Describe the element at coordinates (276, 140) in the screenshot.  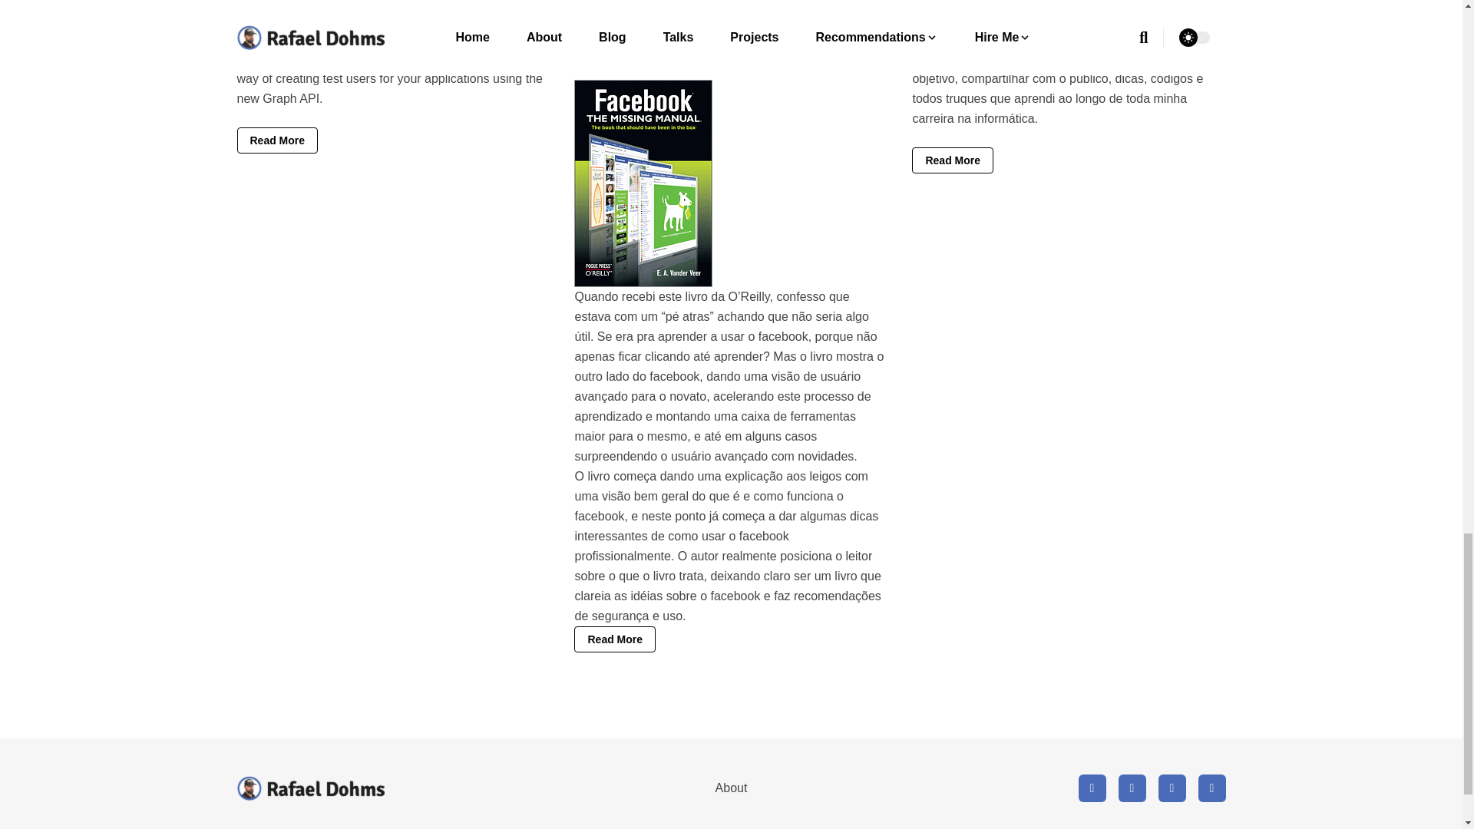
I see `Read More` at that location.